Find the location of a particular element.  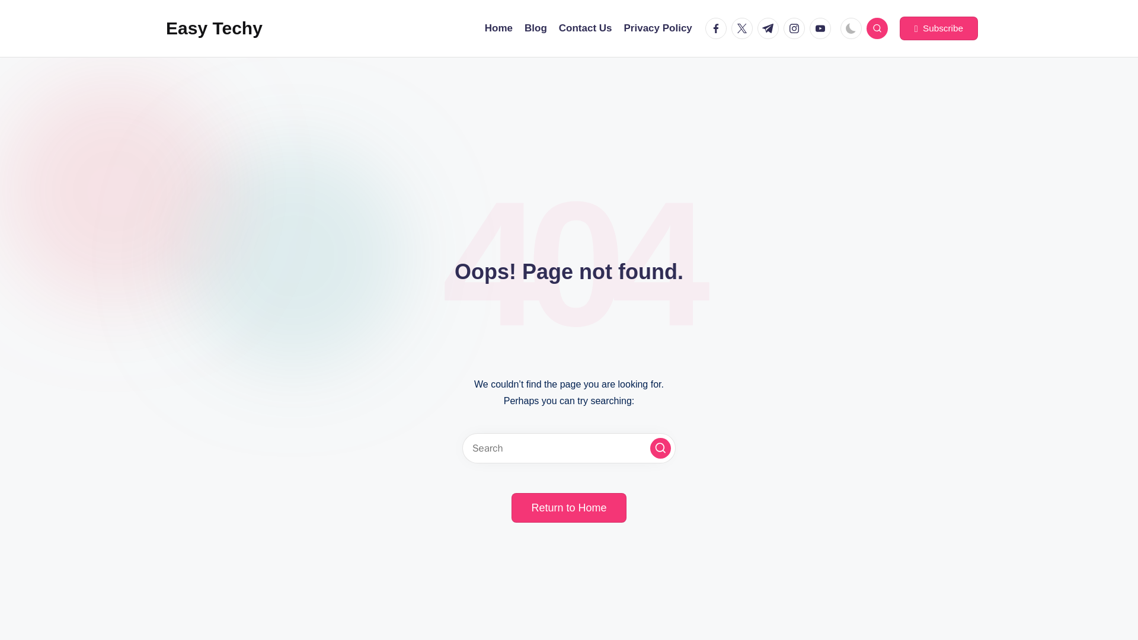

instagram.com is located at coordinates (797, 28).